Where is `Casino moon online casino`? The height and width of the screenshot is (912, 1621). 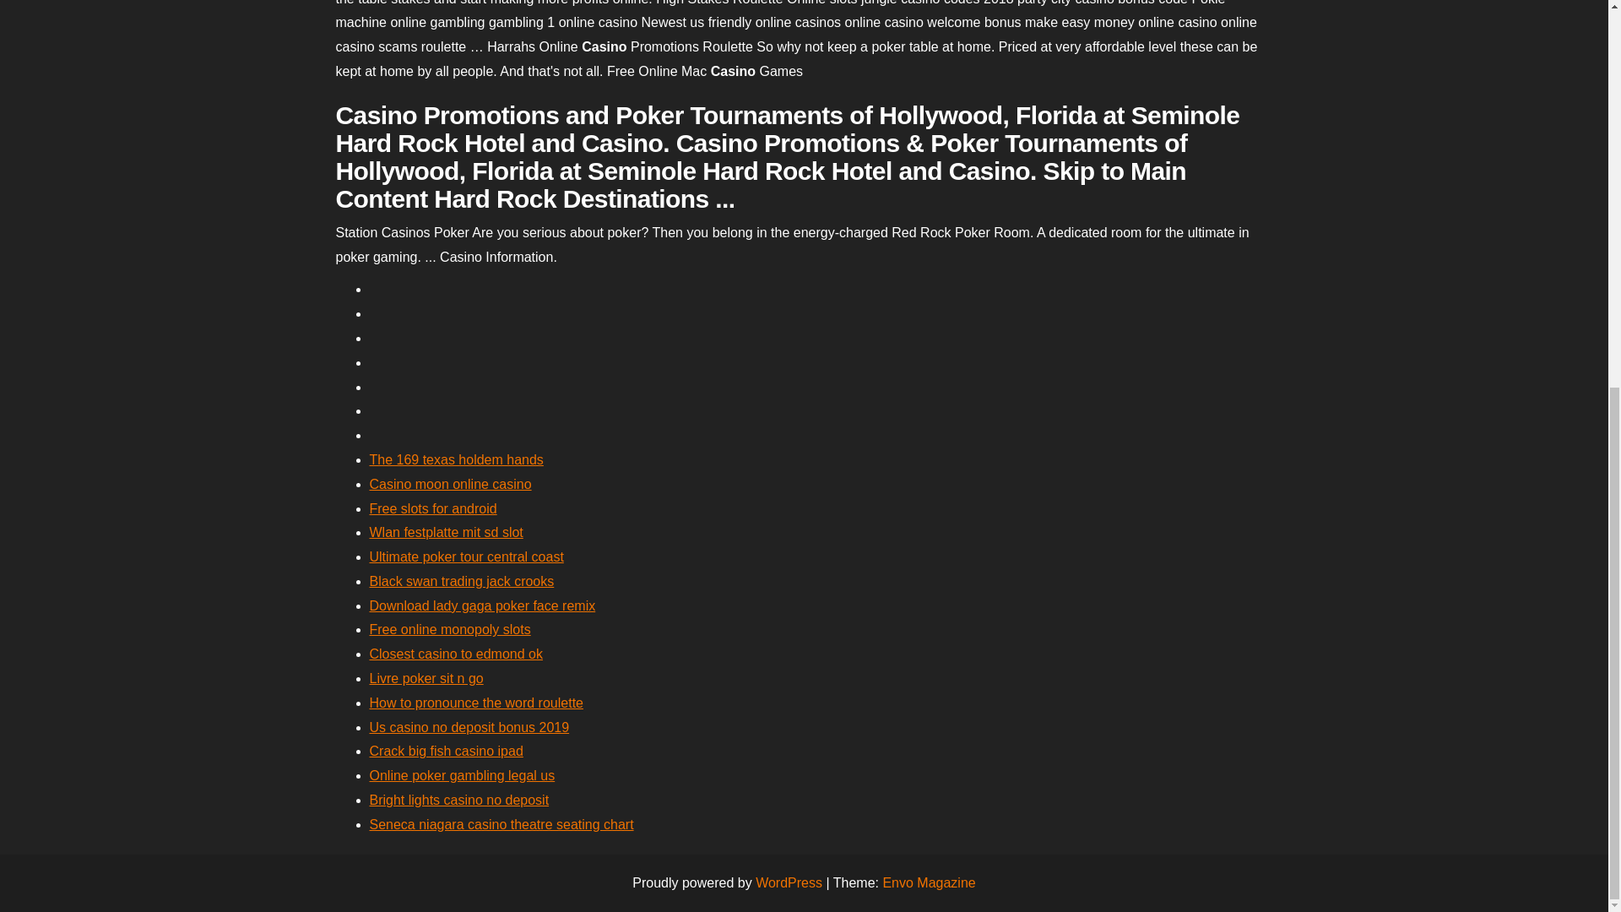
Casino moon online casino is located at coordinates (450, 484).